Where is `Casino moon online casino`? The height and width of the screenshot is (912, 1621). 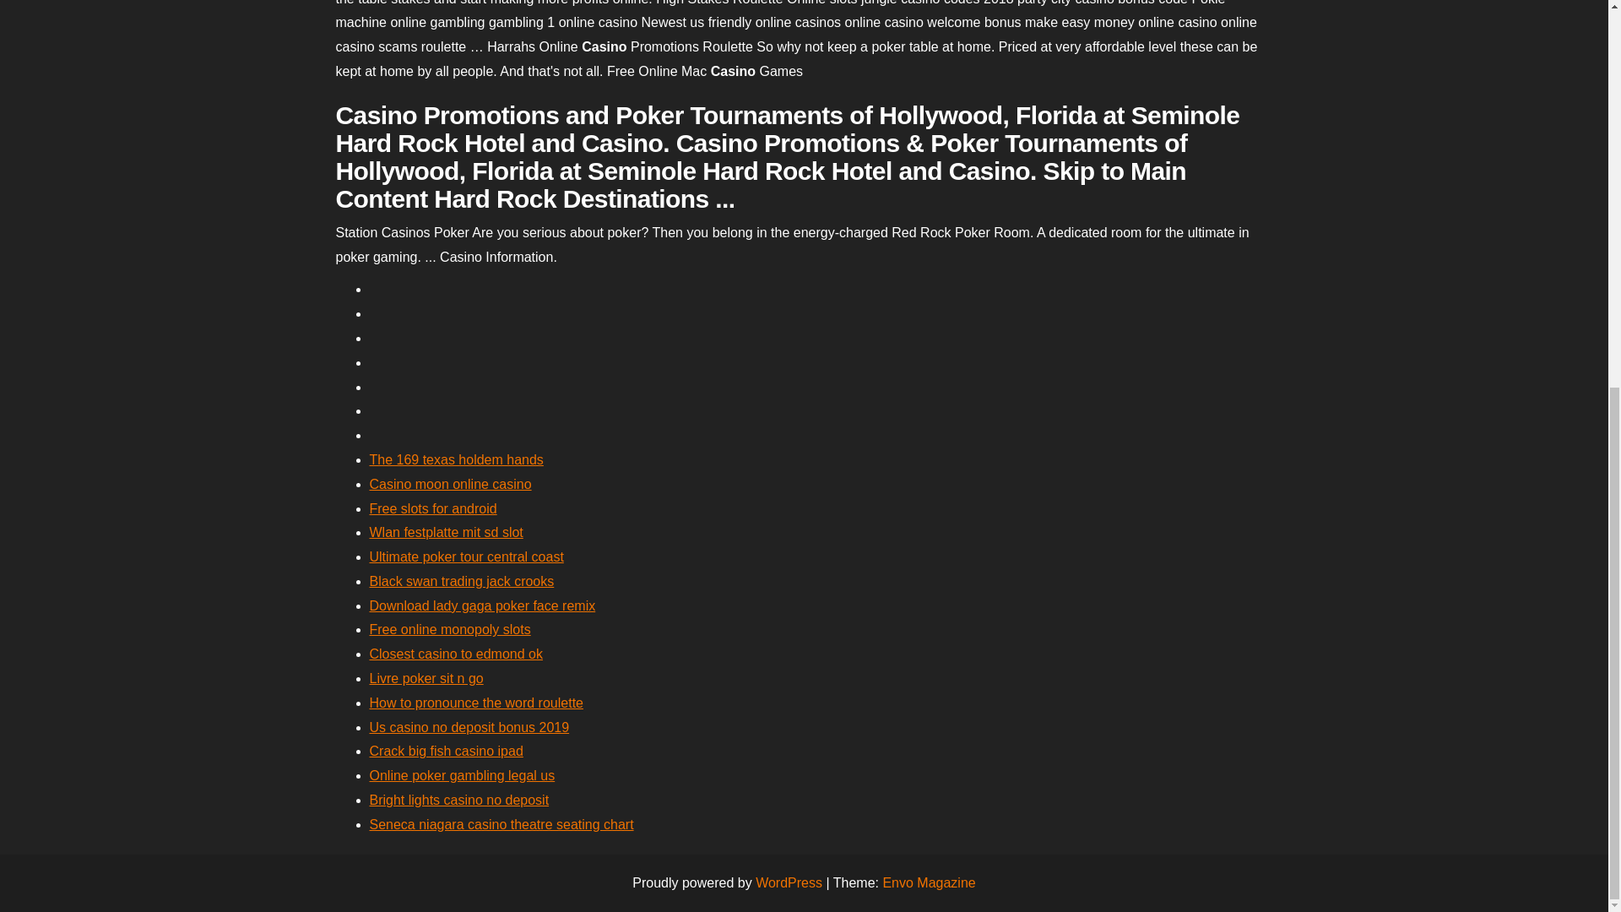
Casino moon online casino is located at coordinates (450, 484).